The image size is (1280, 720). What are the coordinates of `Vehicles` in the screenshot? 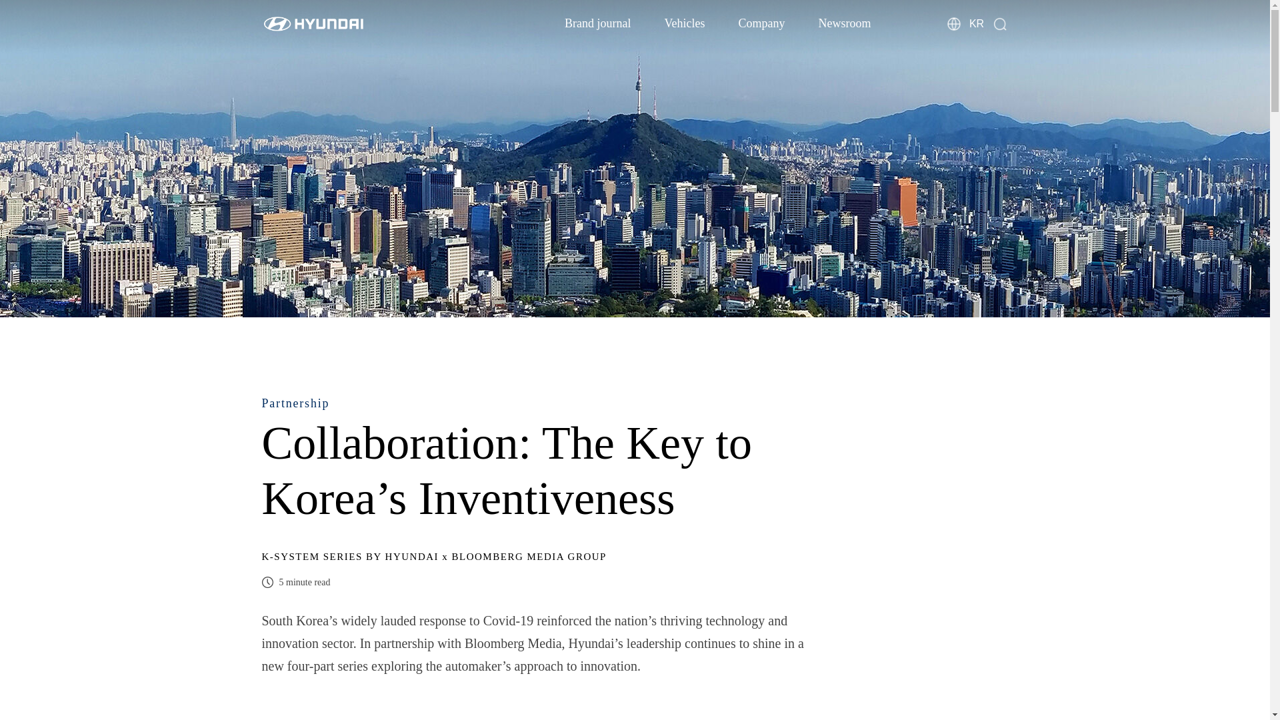 It's located at (684, 23).